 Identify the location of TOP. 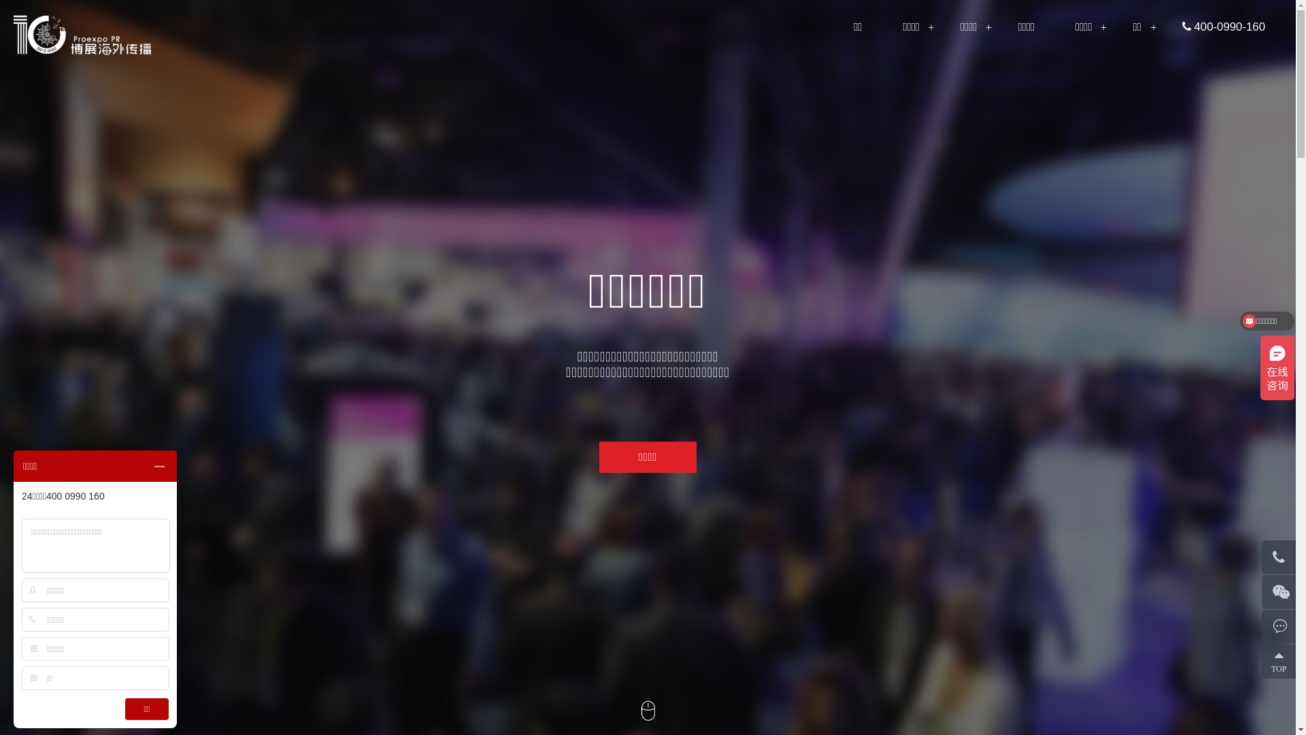
(1283, 661).